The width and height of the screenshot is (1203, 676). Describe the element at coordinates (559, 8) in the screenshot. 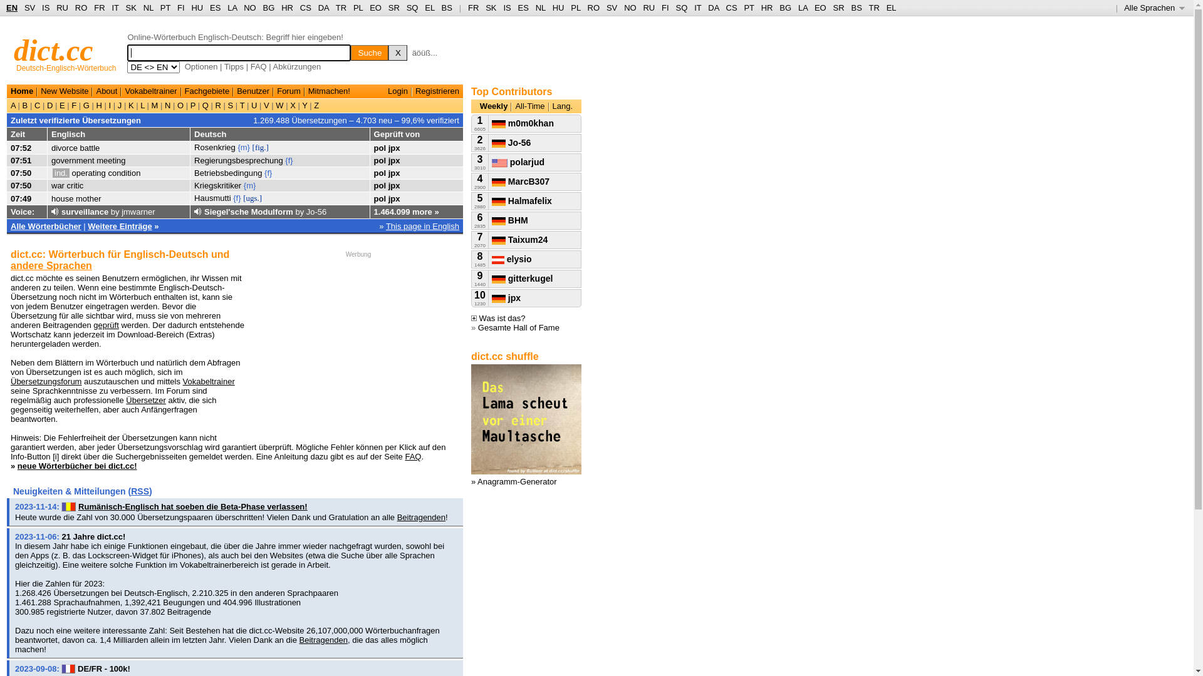

I see `HU` at that location.